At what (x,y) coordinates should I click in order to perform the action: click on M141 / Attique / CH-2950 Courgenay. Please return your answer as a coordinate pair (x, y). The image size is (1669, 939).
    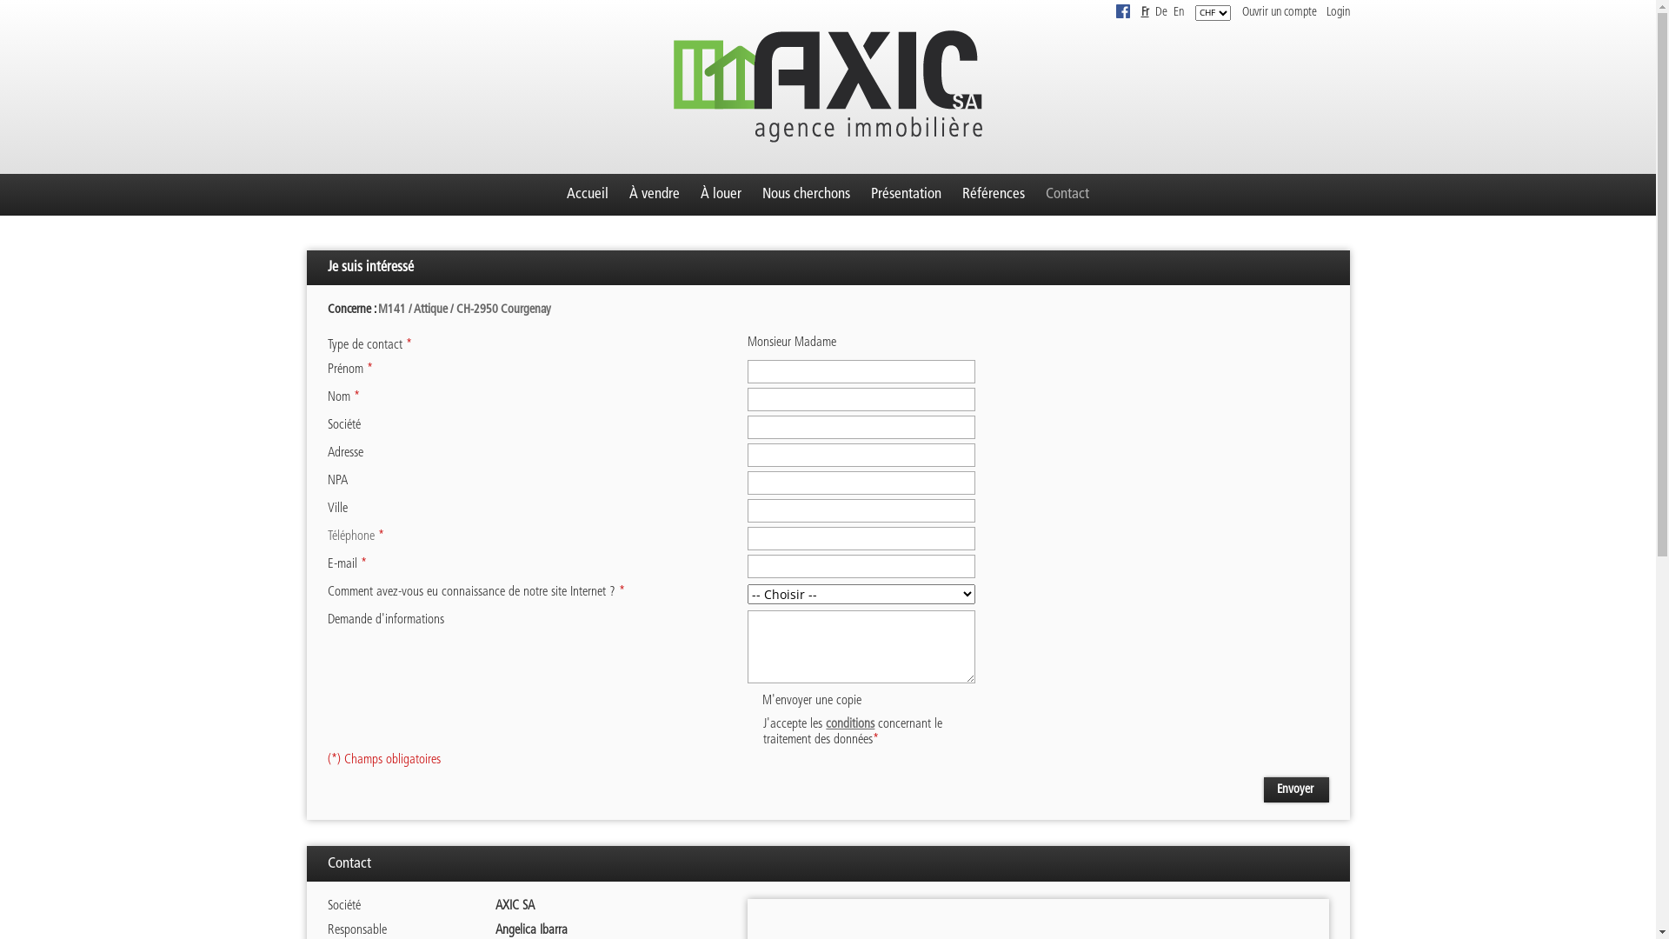
    Looking at the image, I should click on (464, 310).